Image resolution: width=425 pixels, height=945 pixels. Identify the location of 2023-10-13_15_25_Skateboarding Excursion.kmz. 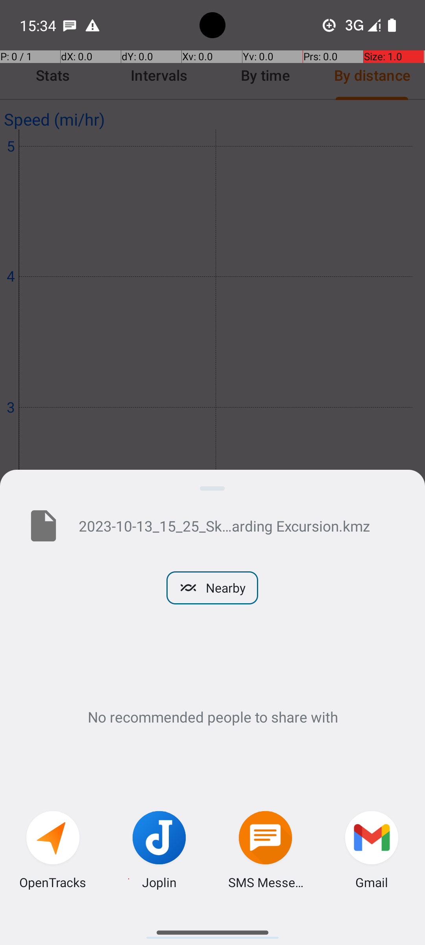
(239, 526).